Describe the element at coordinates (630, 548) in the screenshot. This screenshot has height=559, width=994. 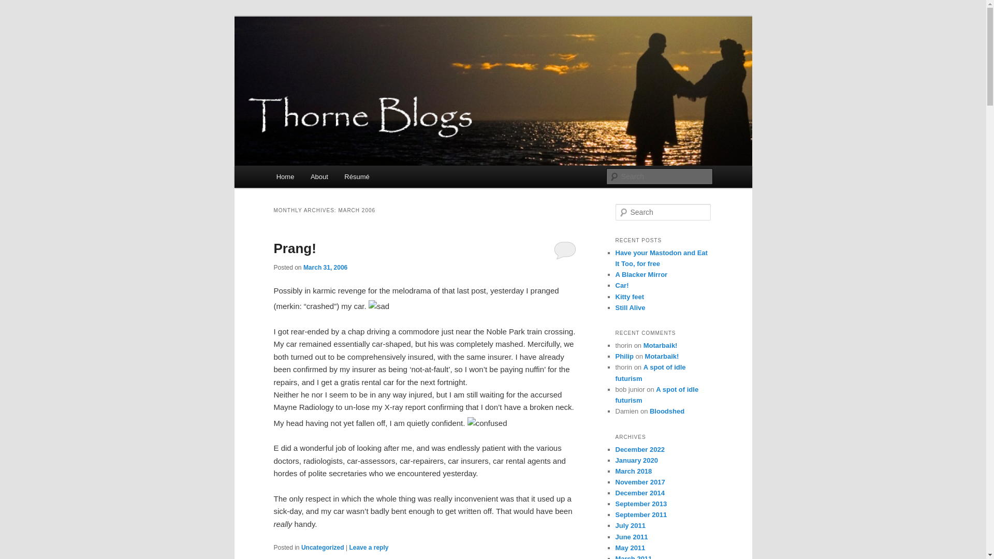
I see `May 2011` at that location.